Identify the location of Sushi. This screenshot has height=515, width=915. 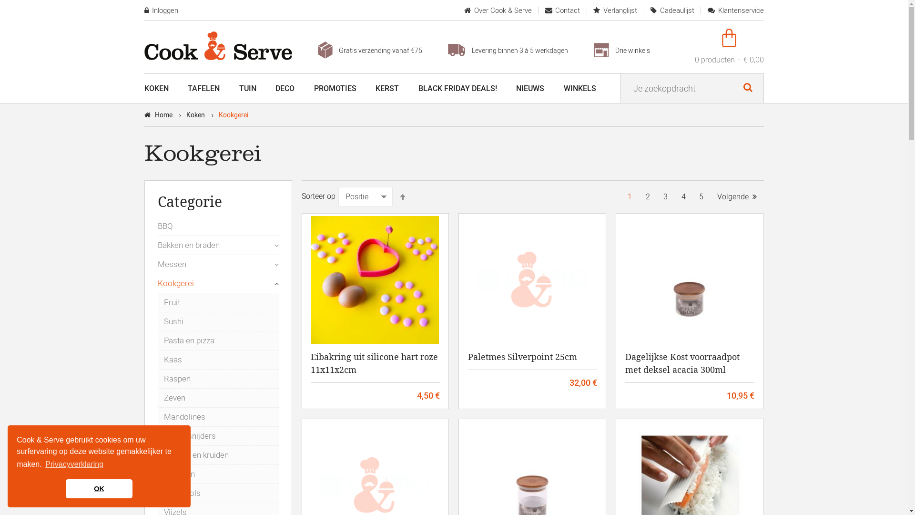
(218, 321).